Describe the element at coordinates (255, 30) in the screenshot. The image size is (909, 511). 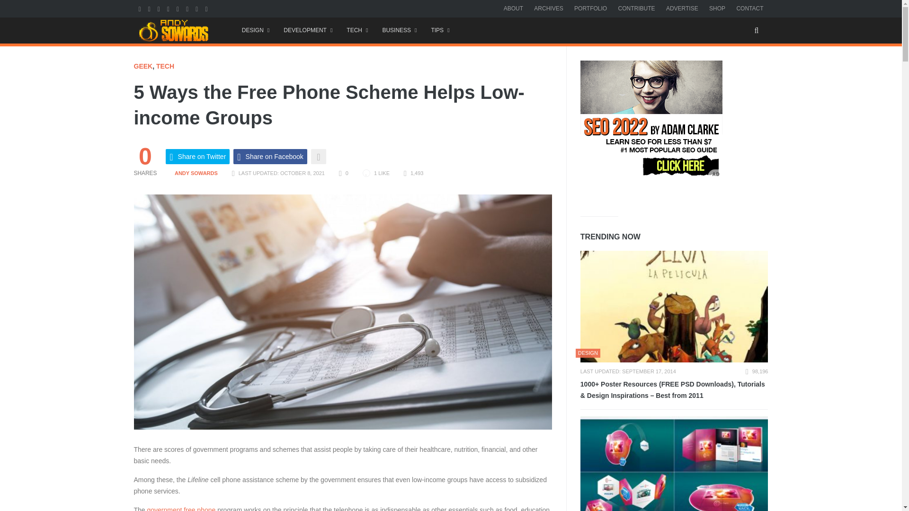
I see `DESIGN` at that location.